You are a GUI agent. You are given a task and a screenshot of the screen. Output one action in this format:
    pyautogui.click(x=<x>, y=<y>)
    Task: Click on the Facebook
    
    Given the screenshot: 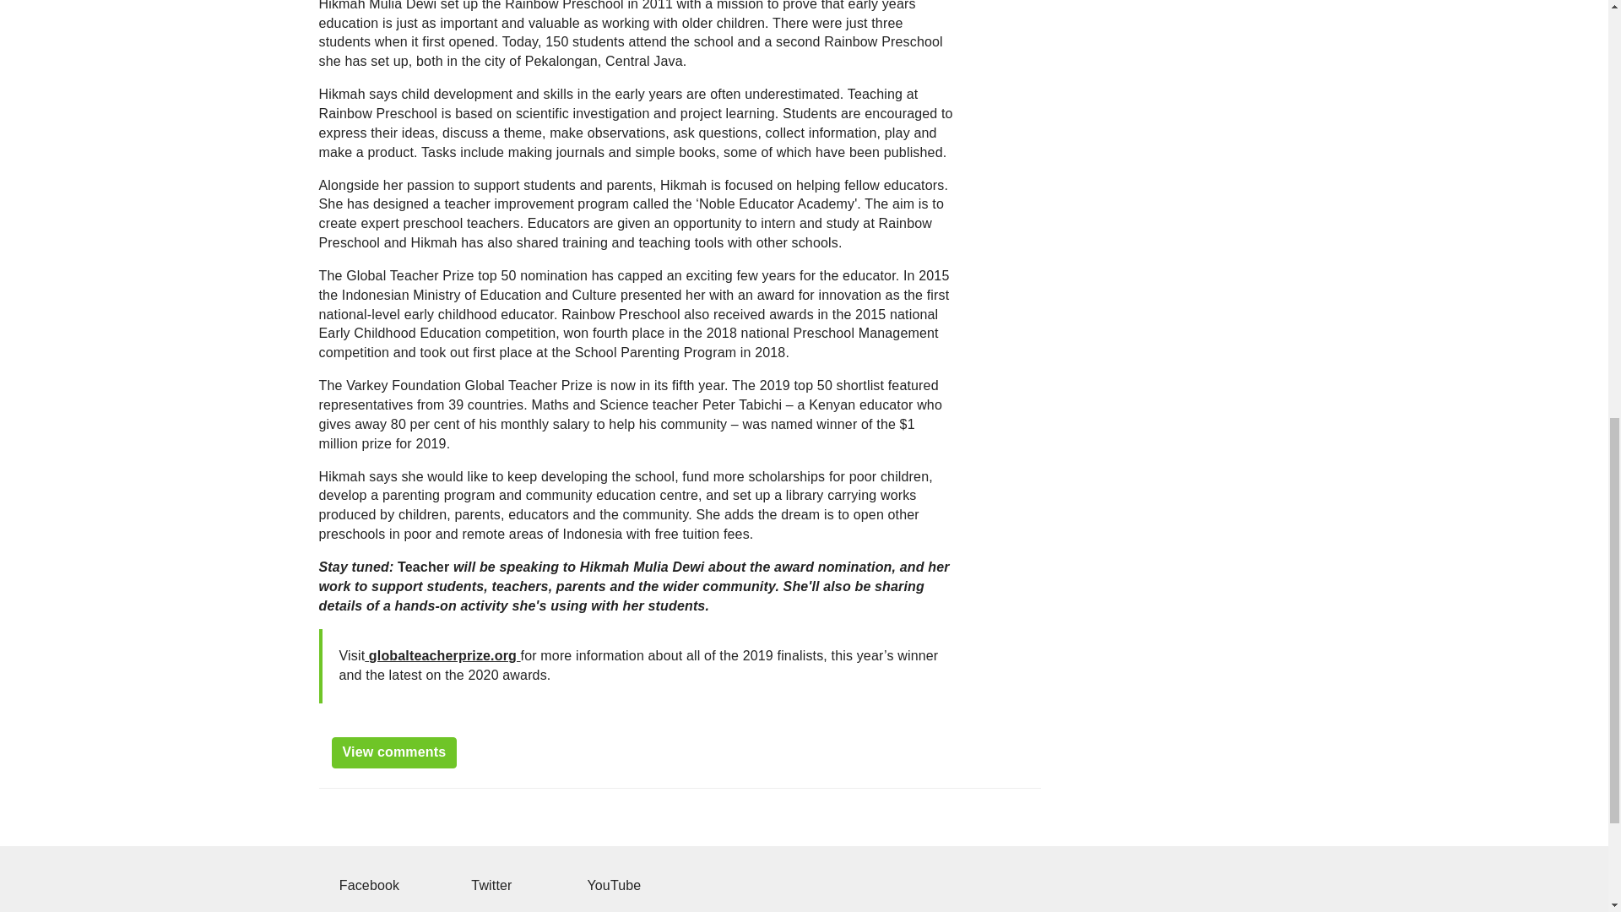 What is the action you would take?
    pyautogui.click(x=368, y=885)
    